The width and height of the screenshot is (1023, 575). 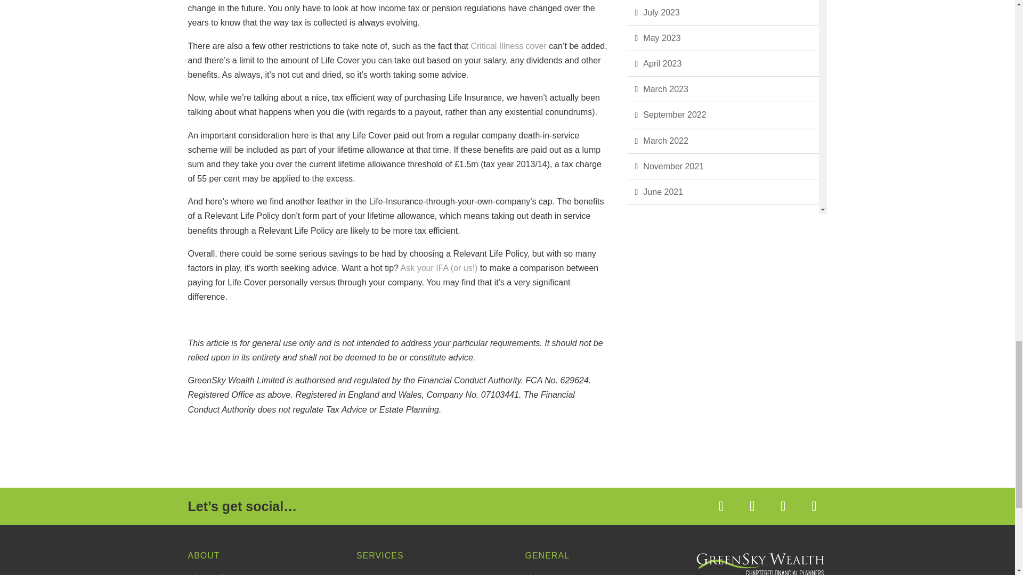 What do you see at coordinates (721, 506) in the screenshot?
I see `Follow on Facebook` at bounding box center [721, 506].